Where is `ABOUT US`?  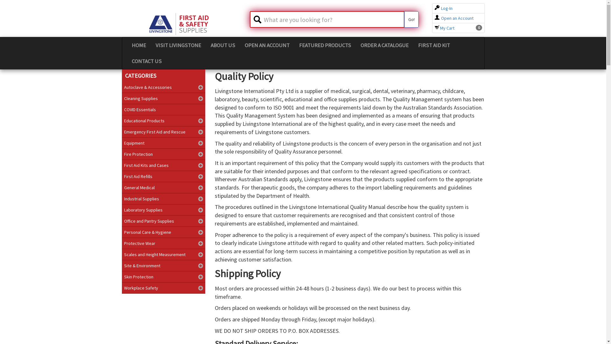 ABOUT US is located at coordinates (223, 45).